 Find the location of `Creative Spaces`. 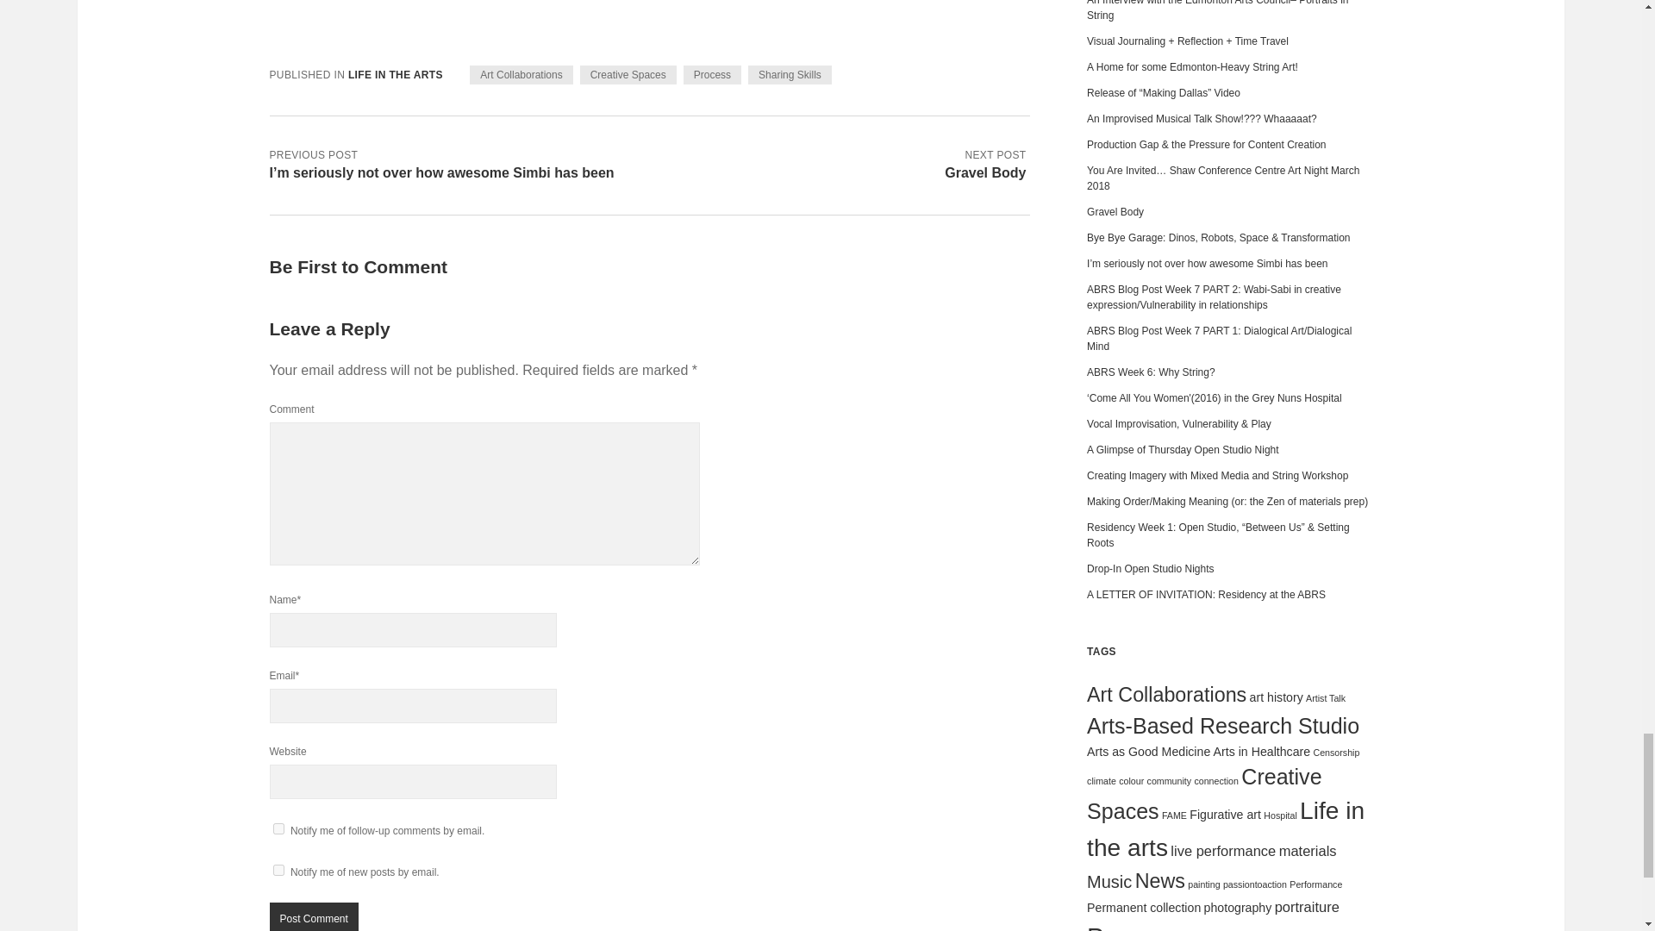

Creative Spaces is located at coordinates (628, 74).